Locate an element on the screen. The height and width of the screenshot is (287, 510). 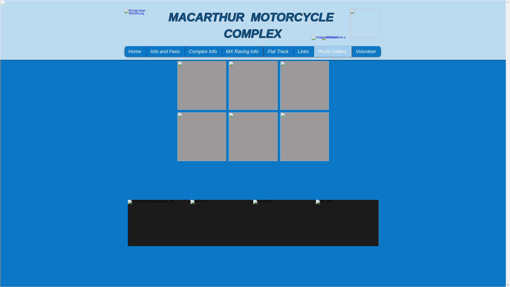
Volunteer is located at coordinates (366, 52).